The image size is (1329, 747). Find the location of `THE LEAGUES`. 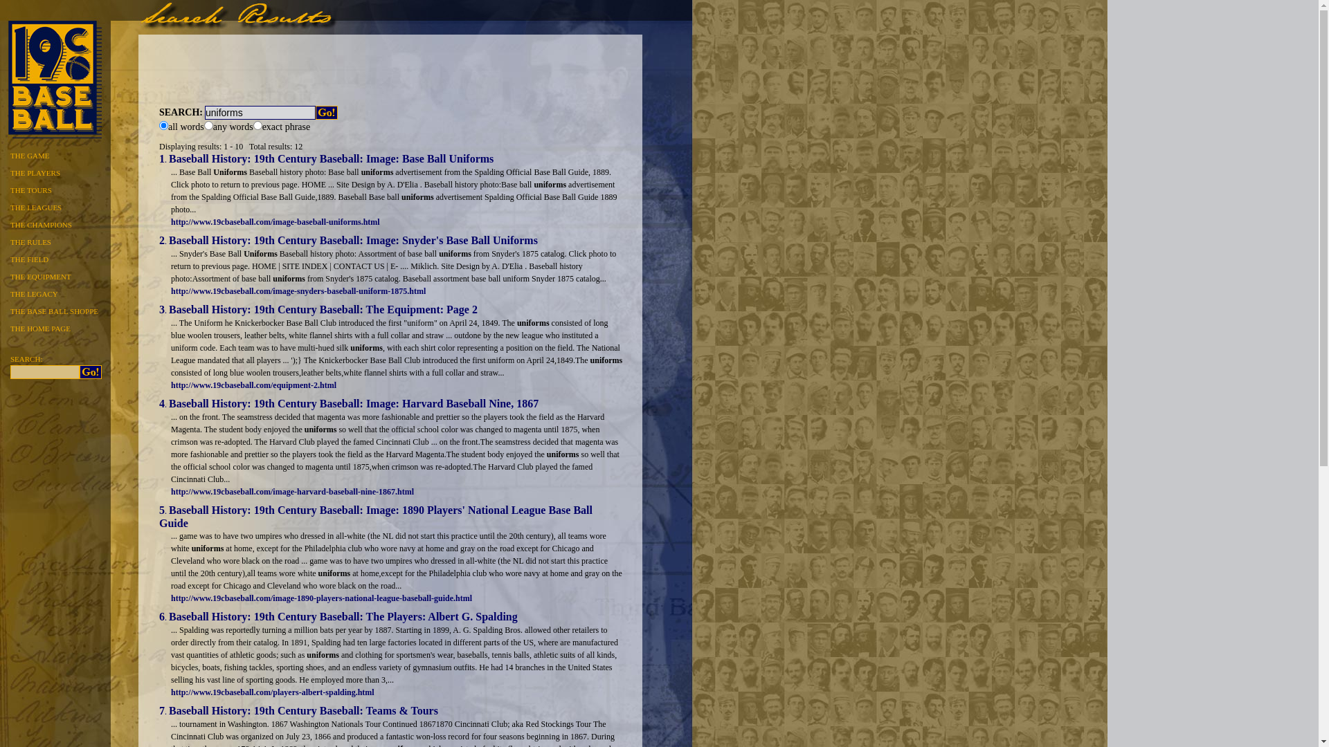

THE LEAGUES is located at coordinates (52, 206).